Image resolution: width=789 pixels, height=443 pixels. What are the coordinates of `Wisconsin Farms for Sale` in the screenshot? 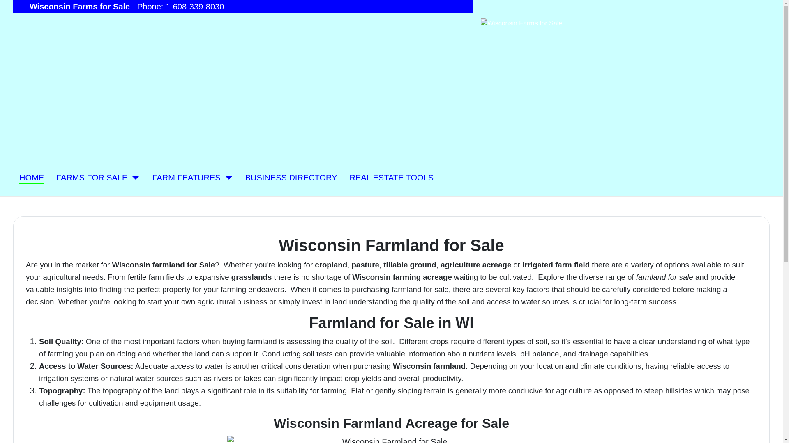 It's located at (31, 177).